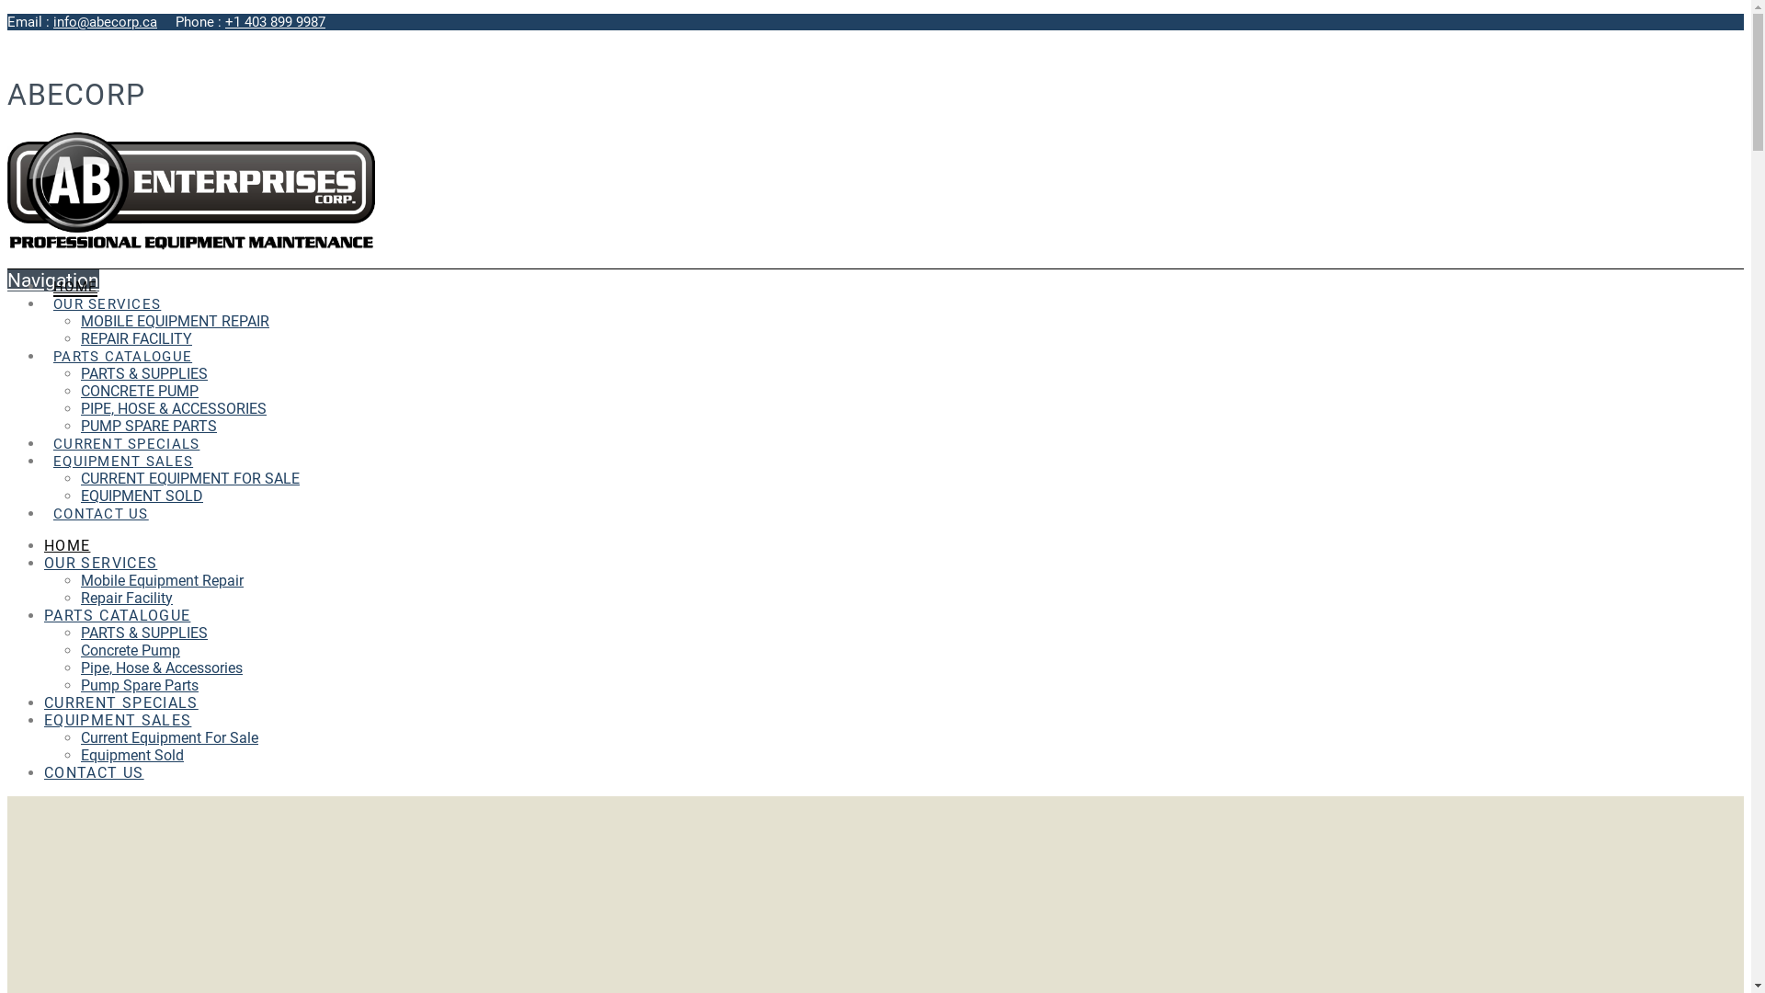  I want to click on CONTACT US, so click(94, 772).